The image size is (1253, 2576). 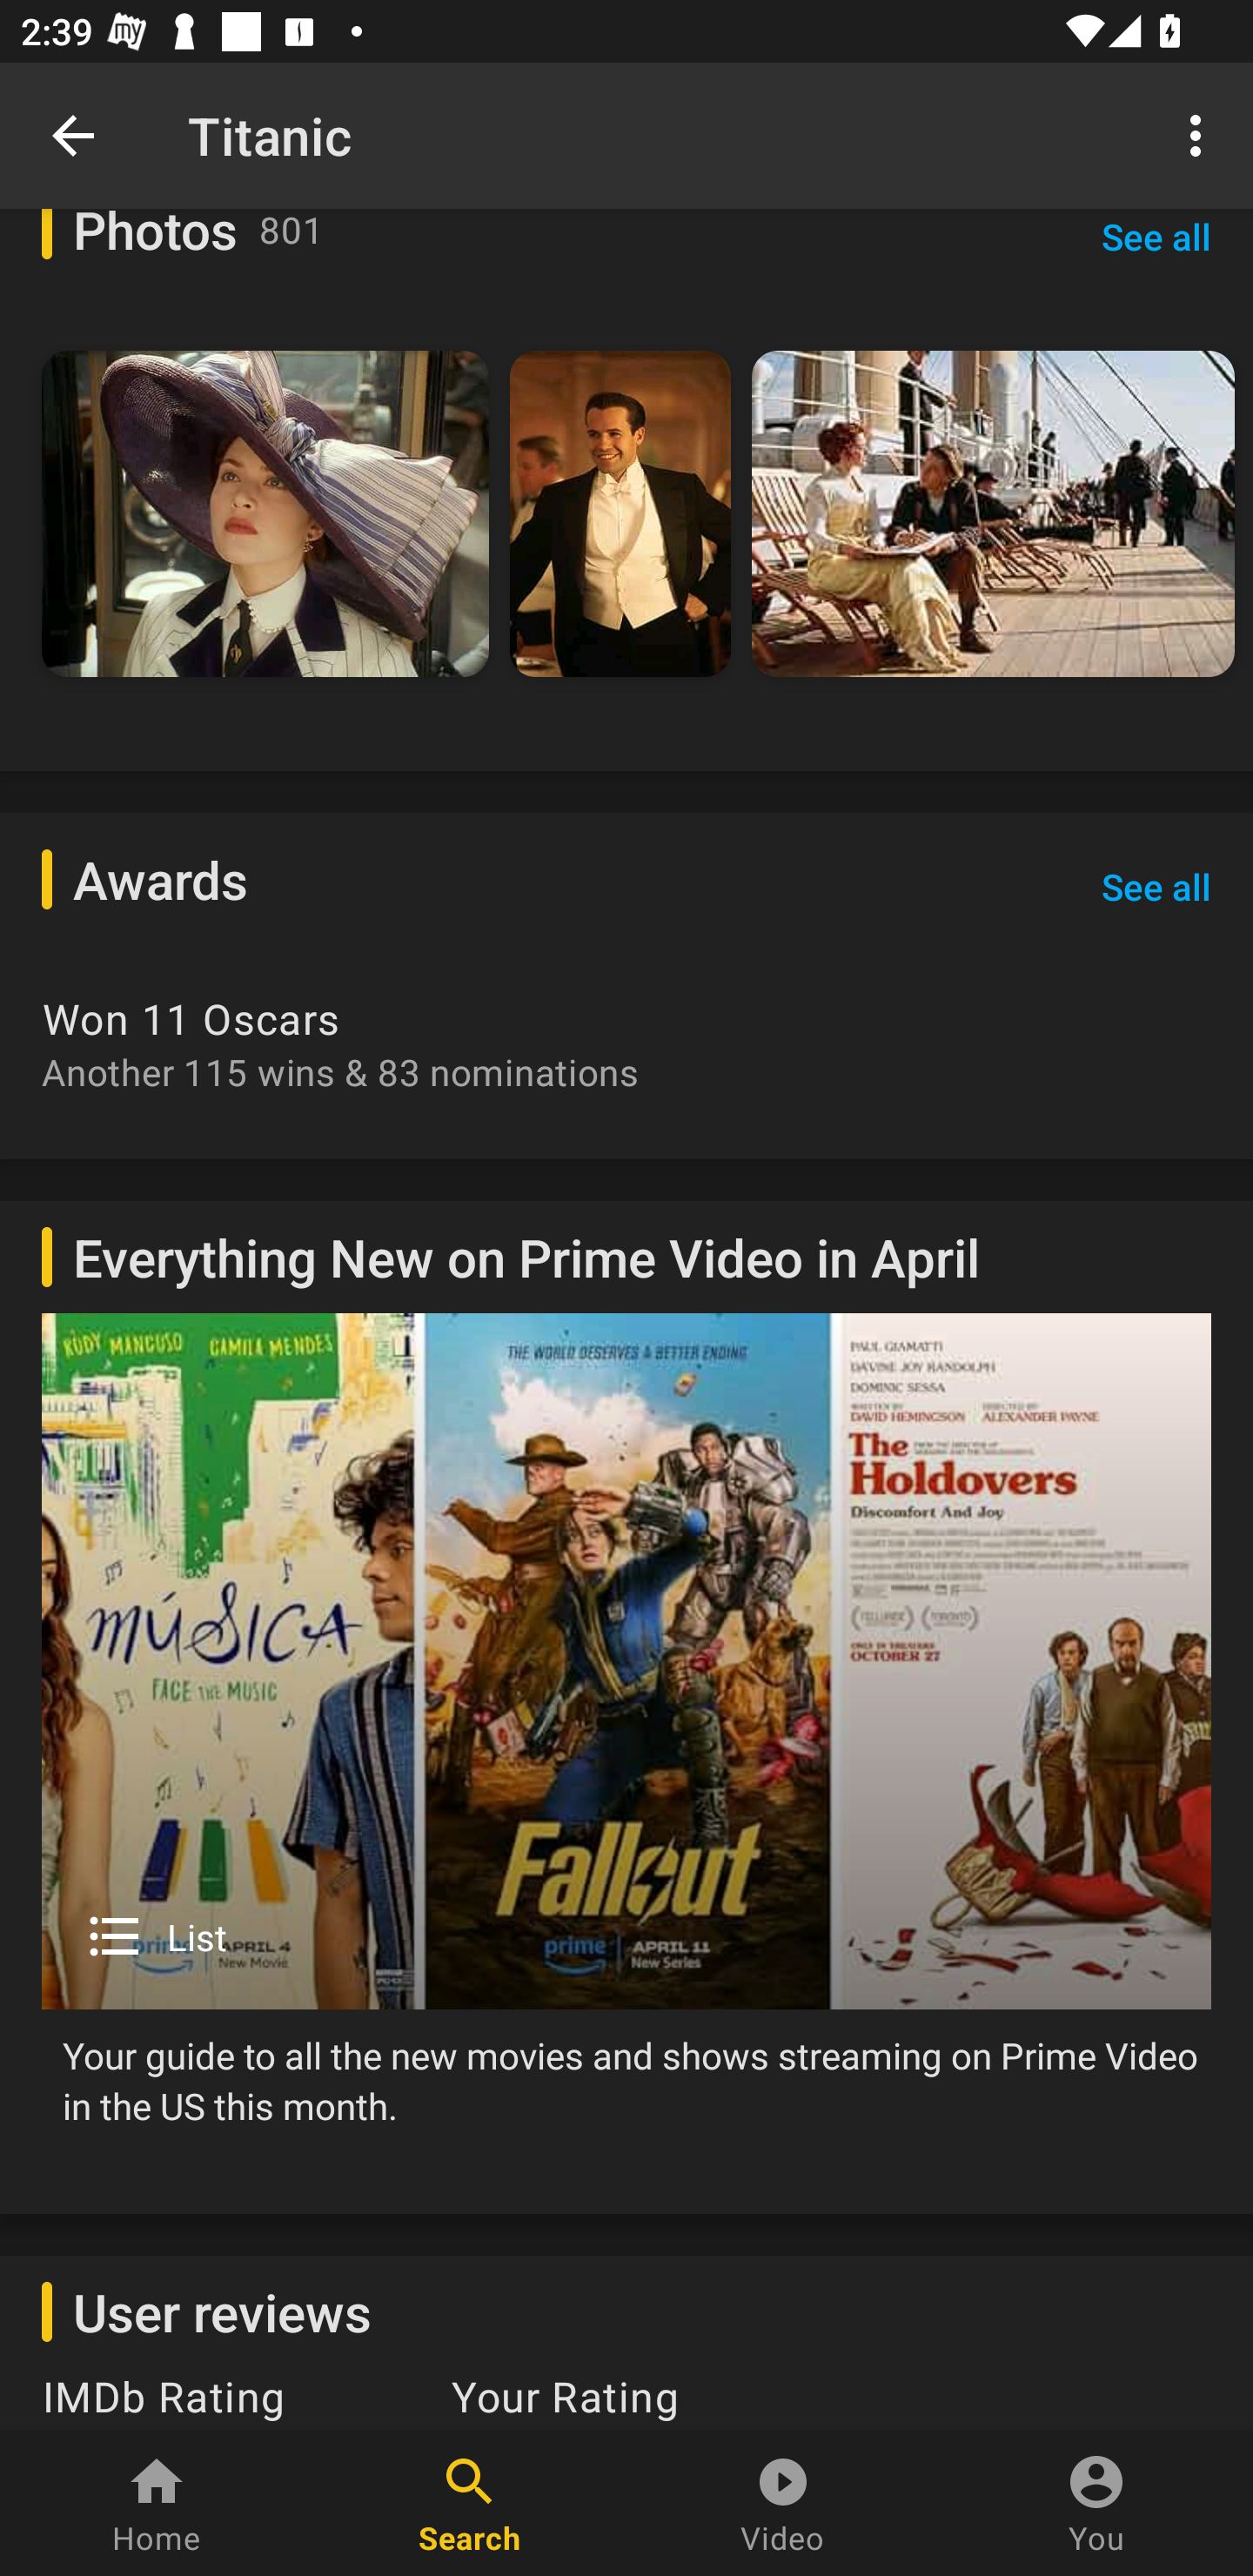 What do you see at coordinates (1096, 2503) in the screenshot?
I see `You` at bounding box center [1096, 2503].